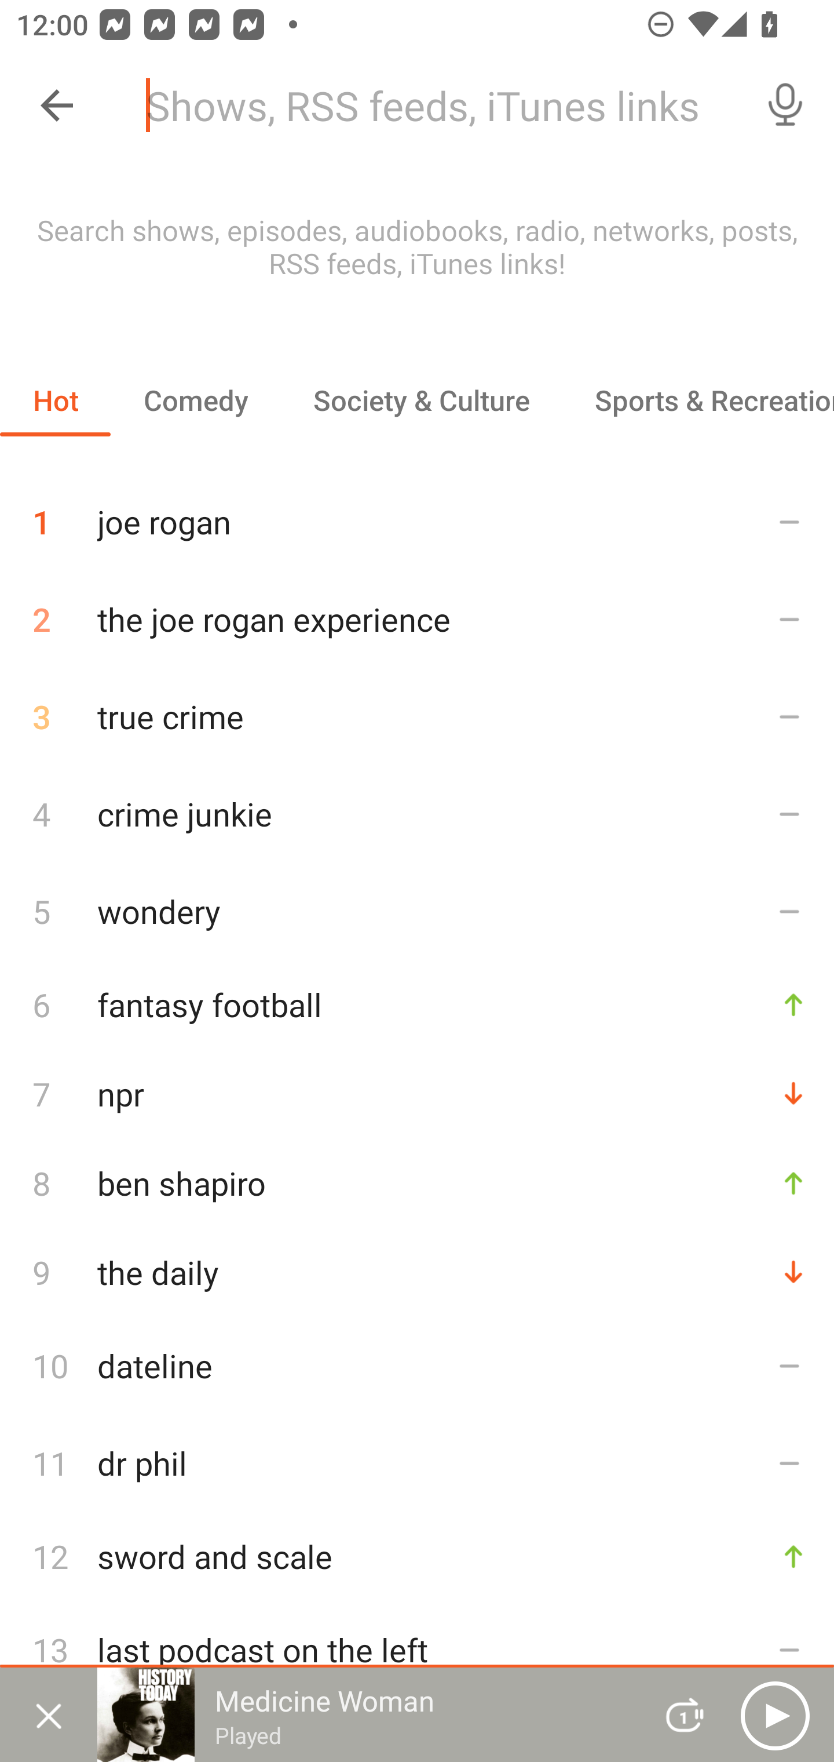  What do you see at coordinates (56, 400) in the screenshot?
I see `Hot` at bounding box center [56, 400].